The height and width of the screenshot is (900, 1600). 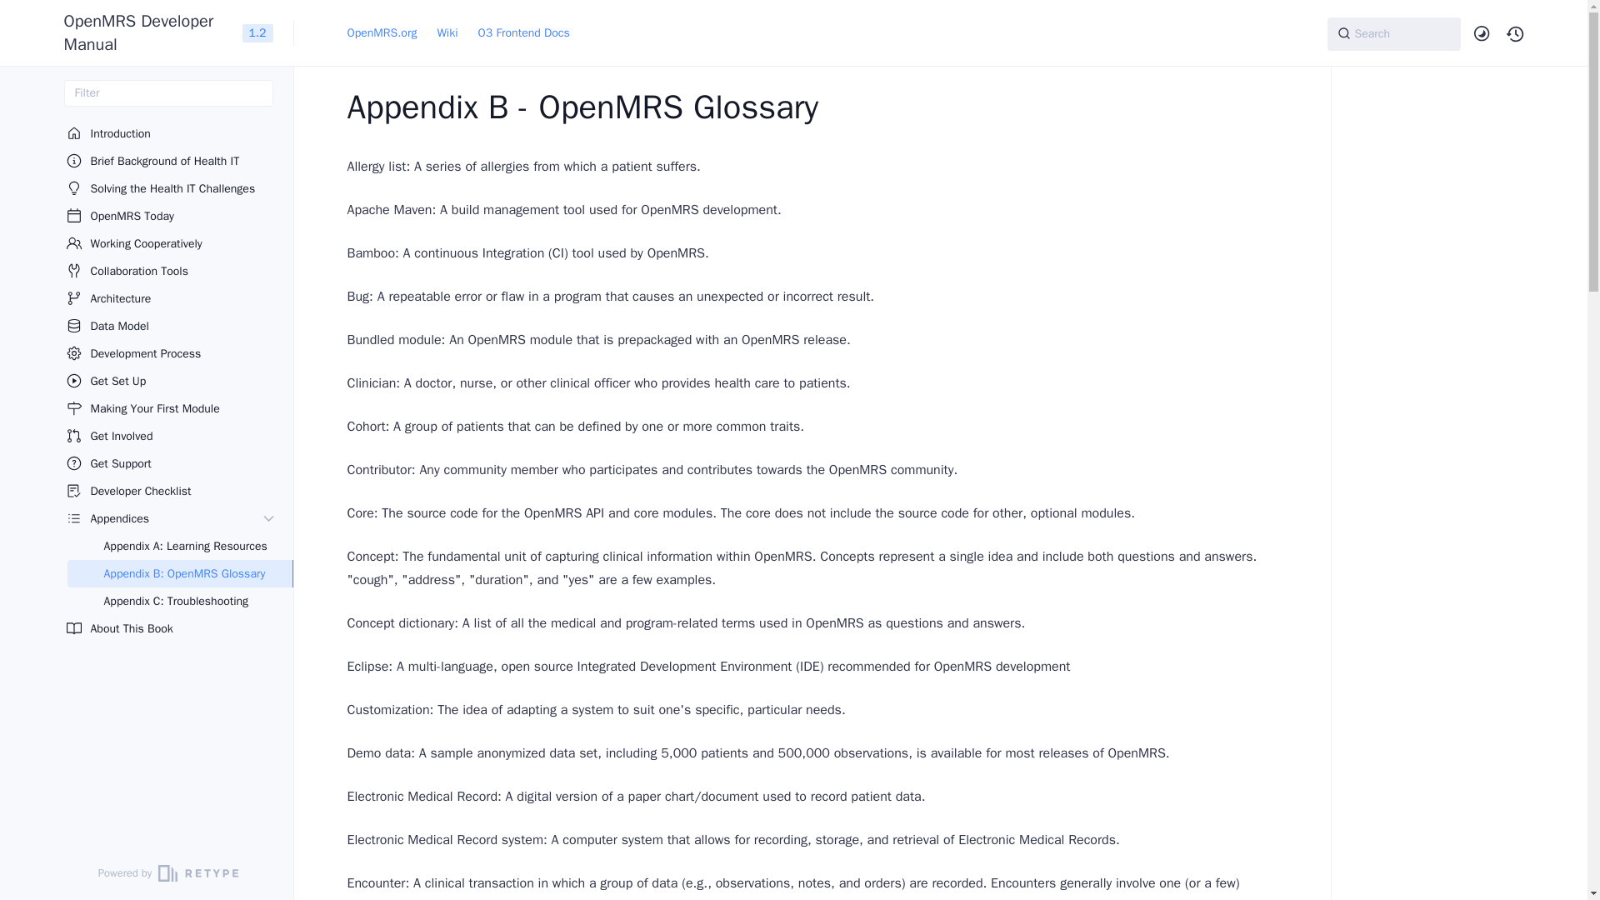 I want to click on Get Set Up, so click(x=171, y=381).